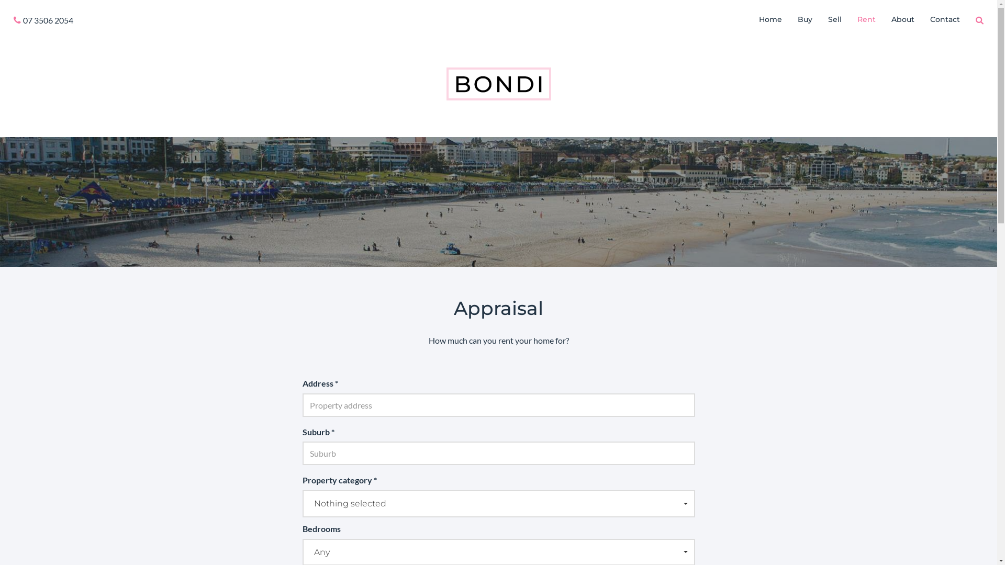  Describe the element at coordinates (945, 19) in the screenshot. I see `Contact` at that location.